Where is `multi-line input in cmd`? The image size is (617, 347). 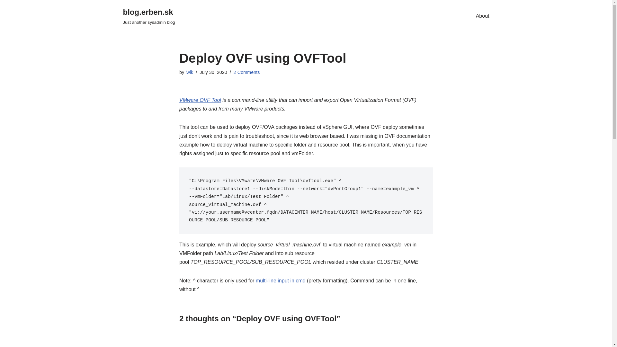 multi-line input in cmd is located at coordinates (148, 16).